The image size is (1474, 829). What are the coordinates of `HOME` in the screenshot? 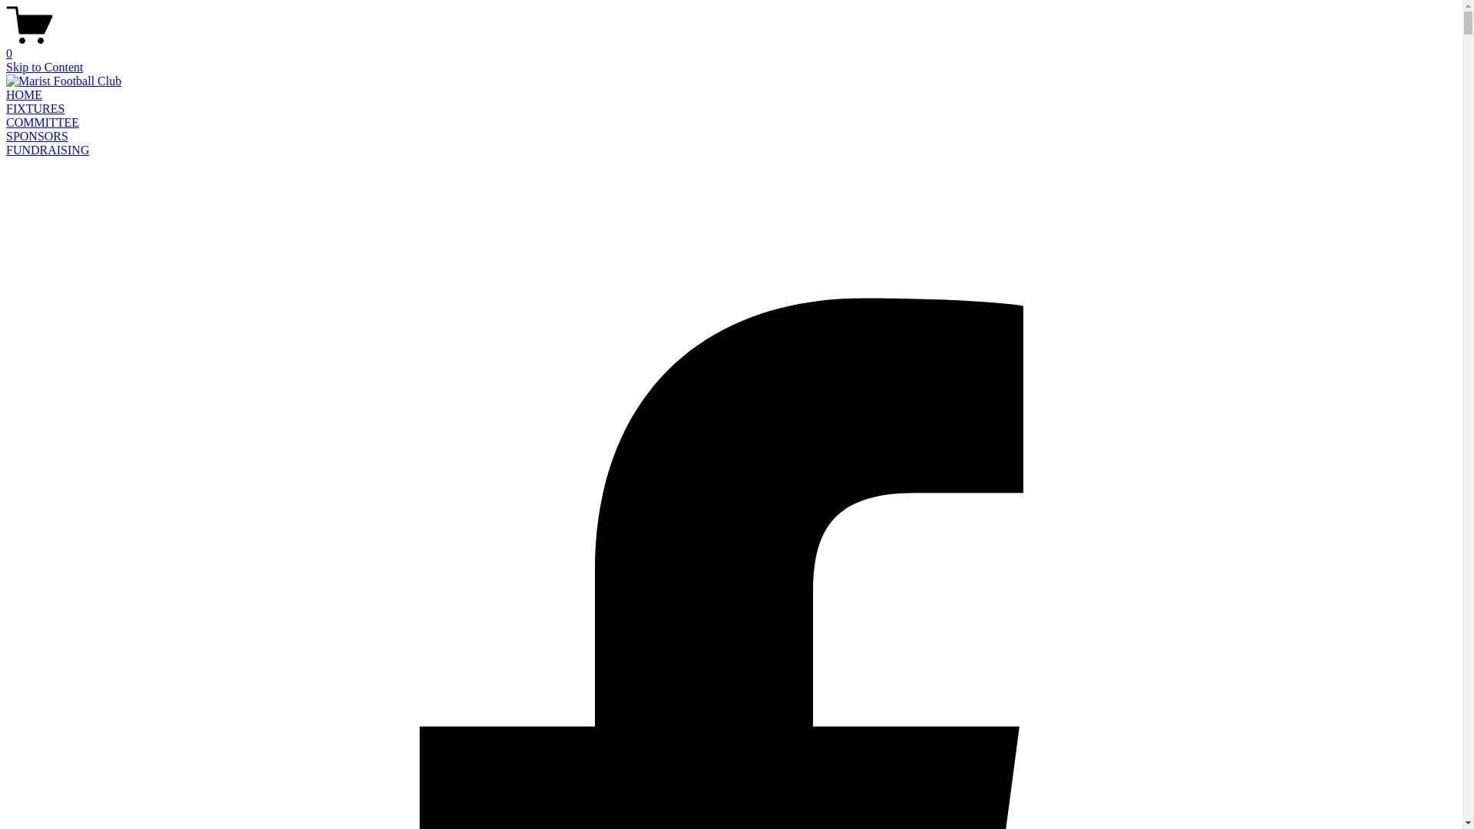 It's located at (25, 95).